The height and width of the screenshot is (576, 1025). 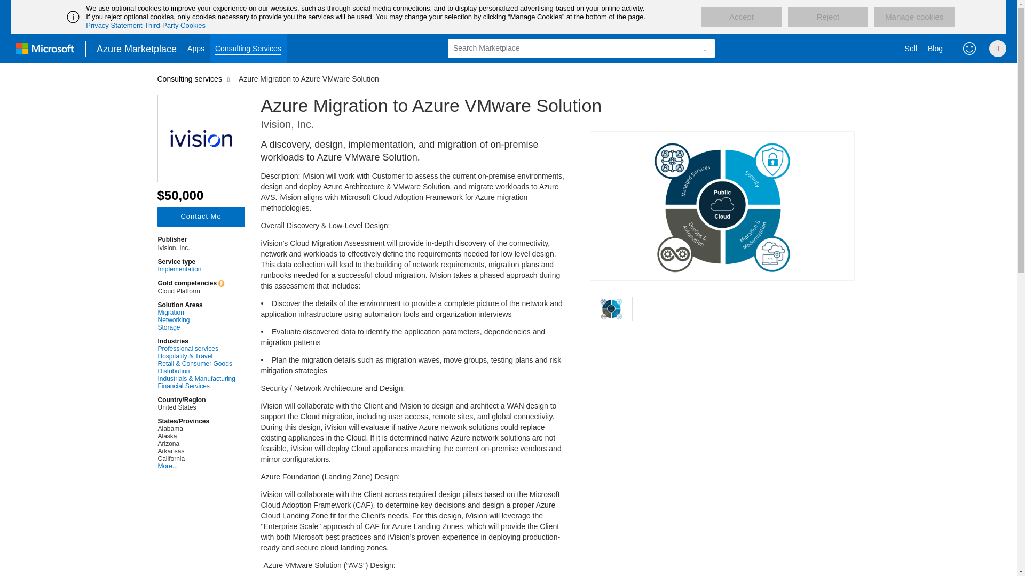 I want to click on Blog, so click(x=935, y=48).